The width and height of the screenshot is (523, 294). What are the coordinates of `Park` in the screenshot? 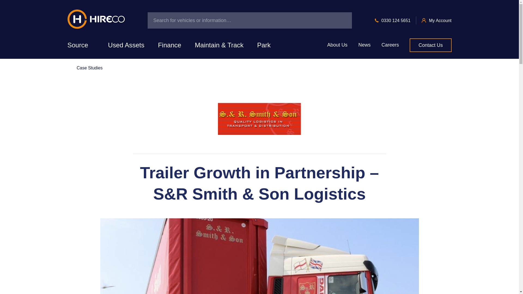 It's located at (264, 45).